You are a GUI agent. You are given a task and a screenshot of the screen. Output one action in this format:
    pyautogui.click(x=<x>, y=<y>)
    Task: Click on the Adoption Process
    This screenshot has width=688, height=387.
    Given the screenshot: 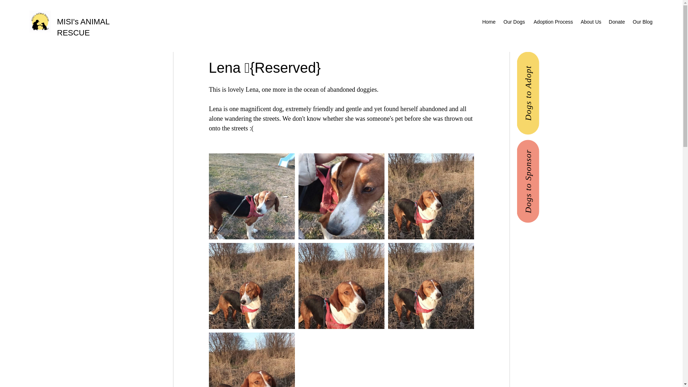 What is the action you would take?
    pyautogui.click(x=552, y=21)
    